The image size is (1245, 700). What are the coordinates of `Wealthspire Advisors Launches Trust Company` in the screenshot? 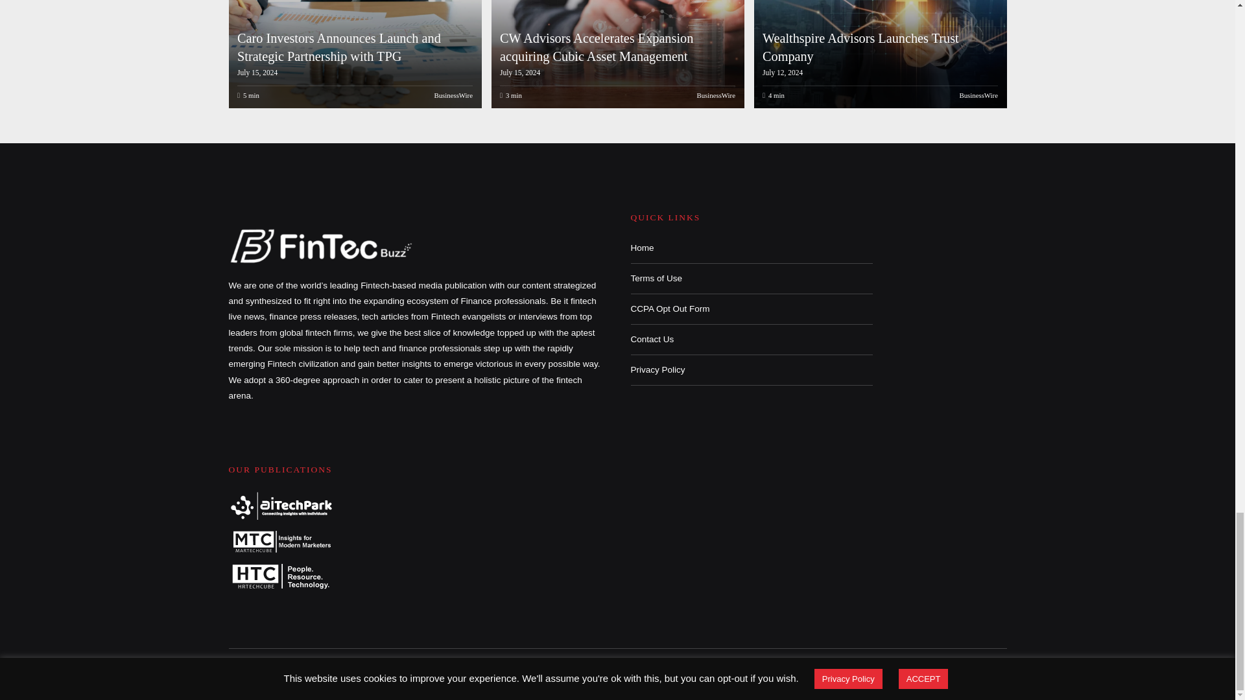 It's located at (860, 47).